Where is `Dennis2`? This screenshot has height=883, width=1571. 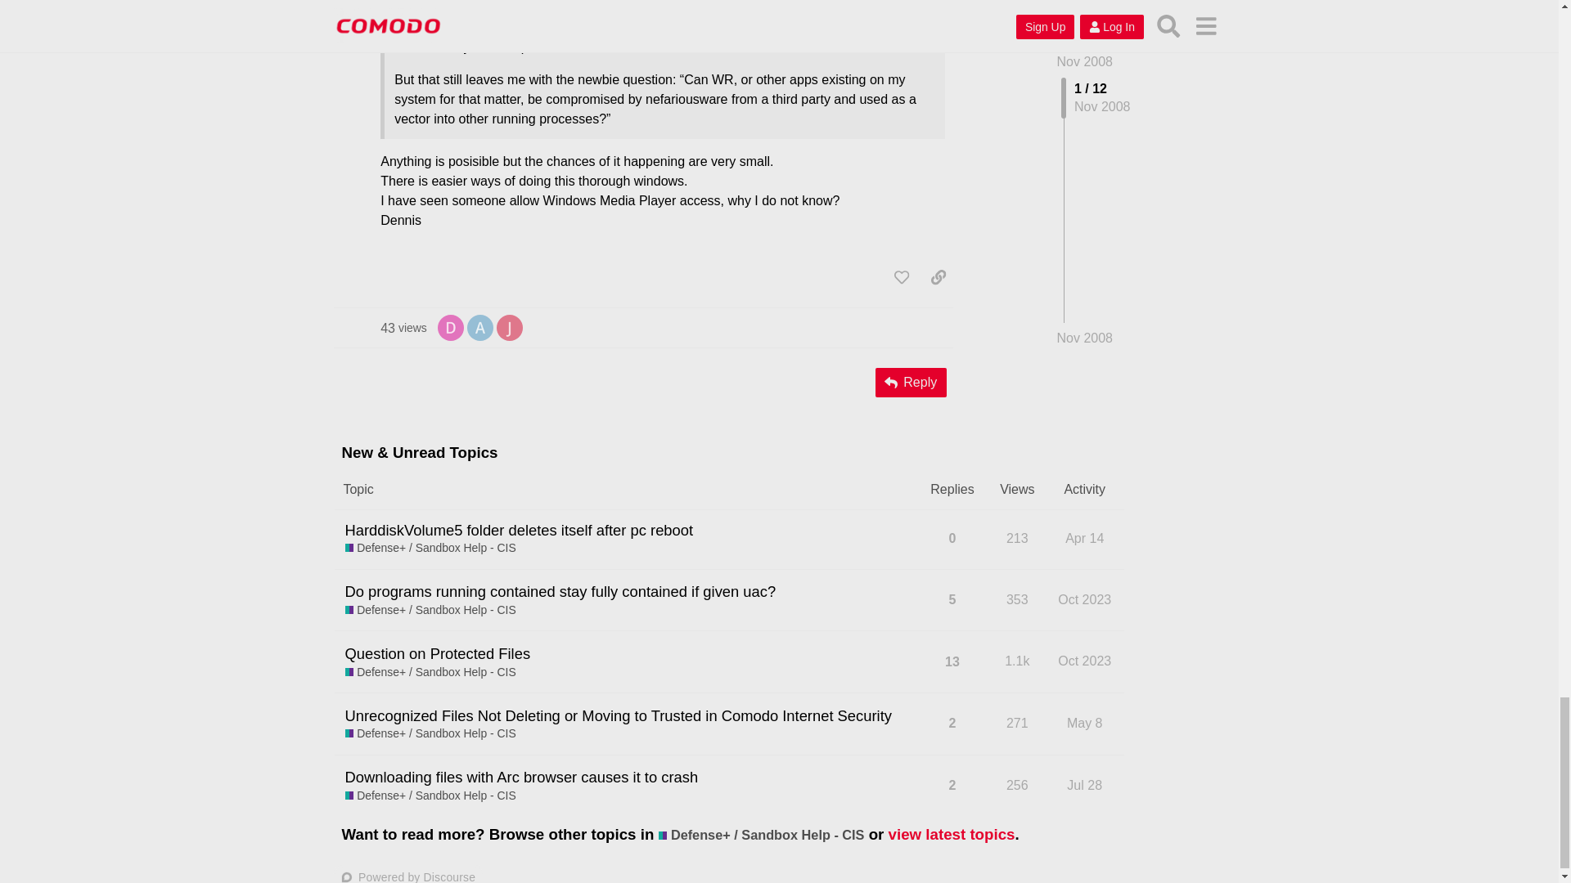
Dennis2 is located at coordinates (450, 326).